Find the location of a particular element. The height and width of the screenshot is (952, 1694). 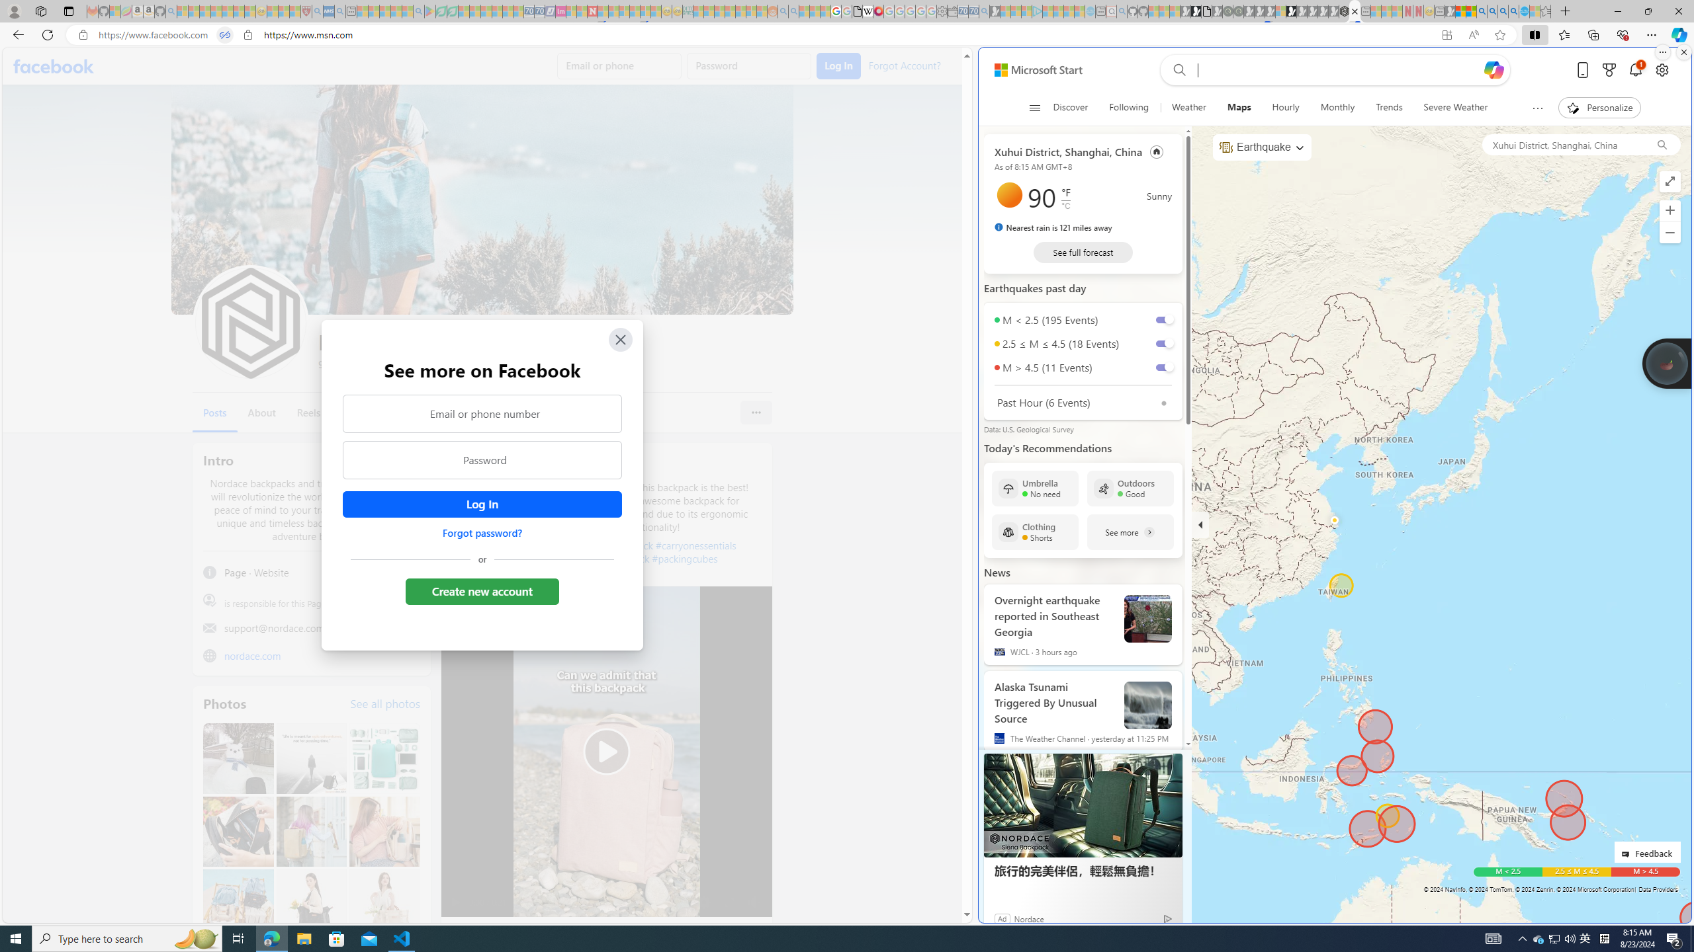

Hourly is located at coordinates (1285, 108).